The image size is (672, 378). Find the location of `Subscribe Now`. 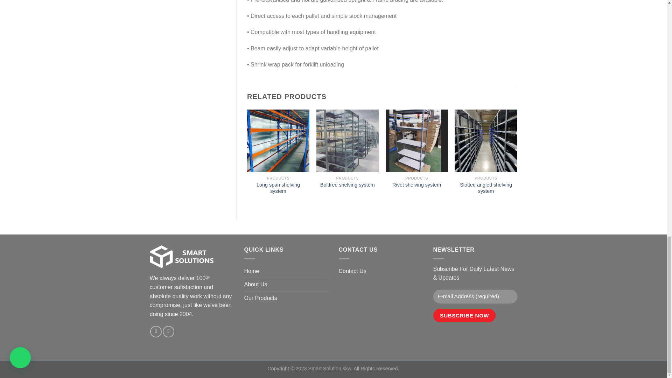

Subscribe Now is located at coordinates (464, 316).